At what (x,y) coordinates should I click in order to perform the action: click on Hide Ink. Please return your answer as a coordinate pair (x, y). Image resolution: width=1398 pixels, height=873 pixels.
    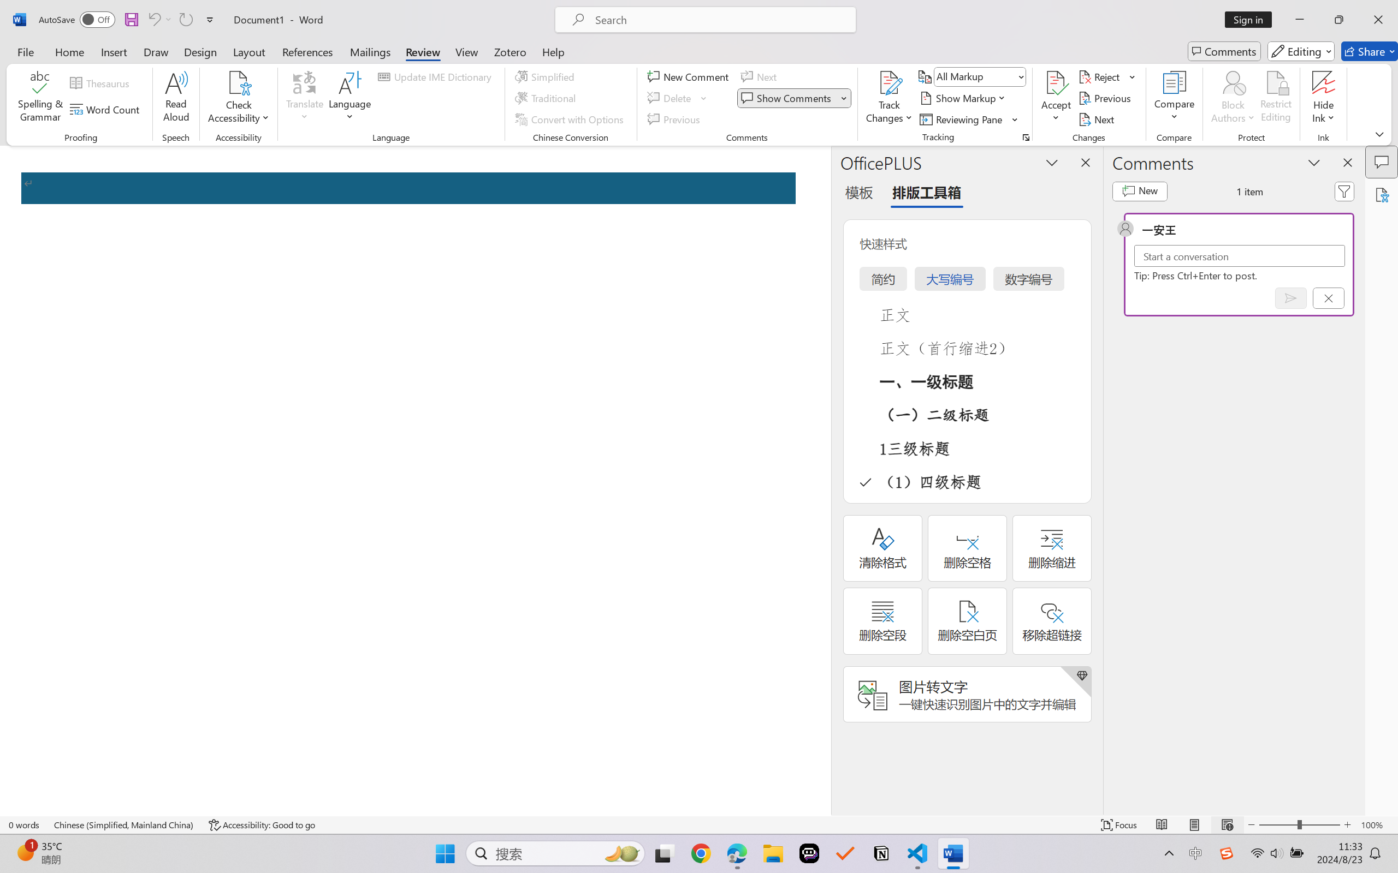
    Looking at the image, I should click on (1324, 98).